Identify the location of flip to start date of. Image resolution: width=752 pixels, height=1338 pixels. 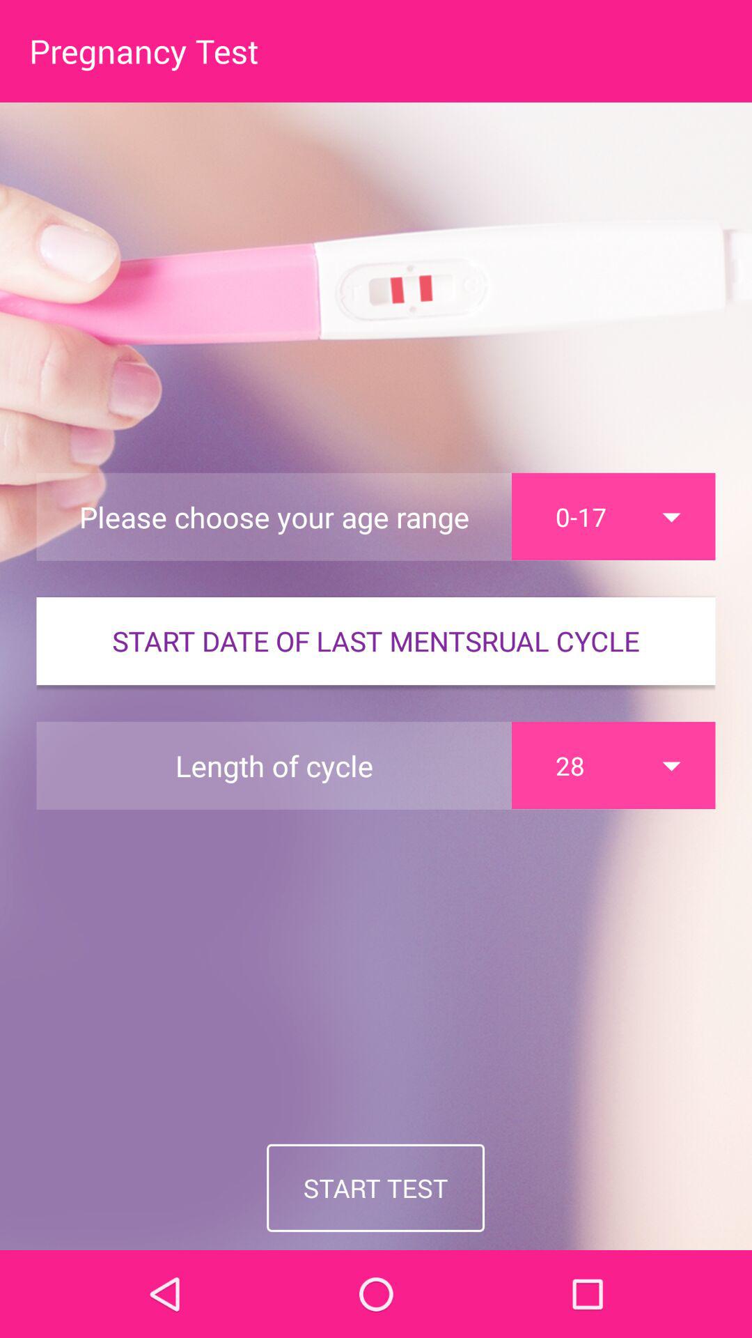
(376, 641).